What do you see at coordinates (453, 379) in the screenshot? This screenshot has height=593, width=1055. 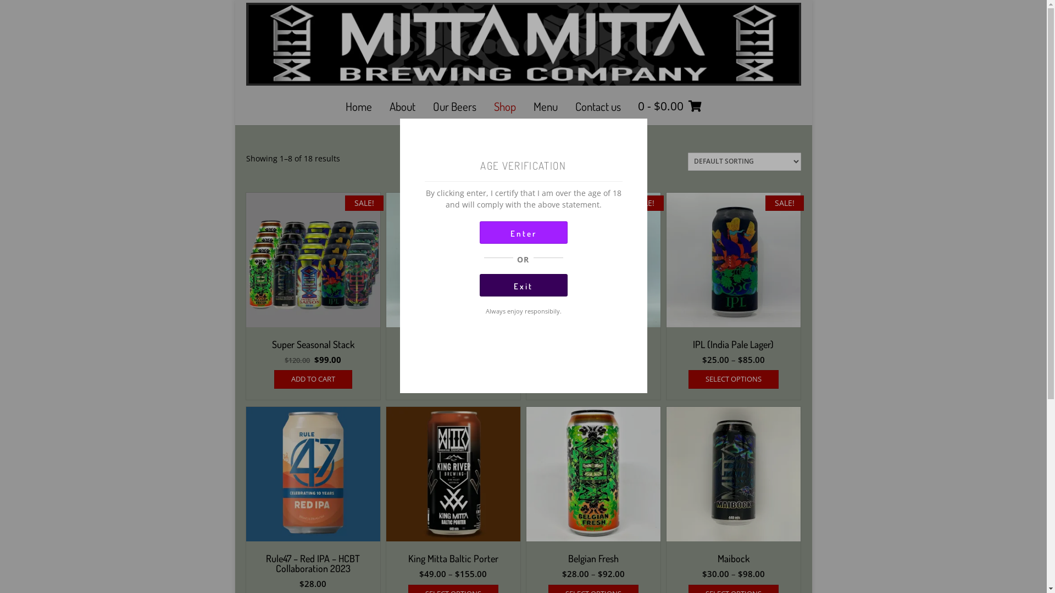 I see `SELECT OPTIONS` at bounding box center [453, 379].